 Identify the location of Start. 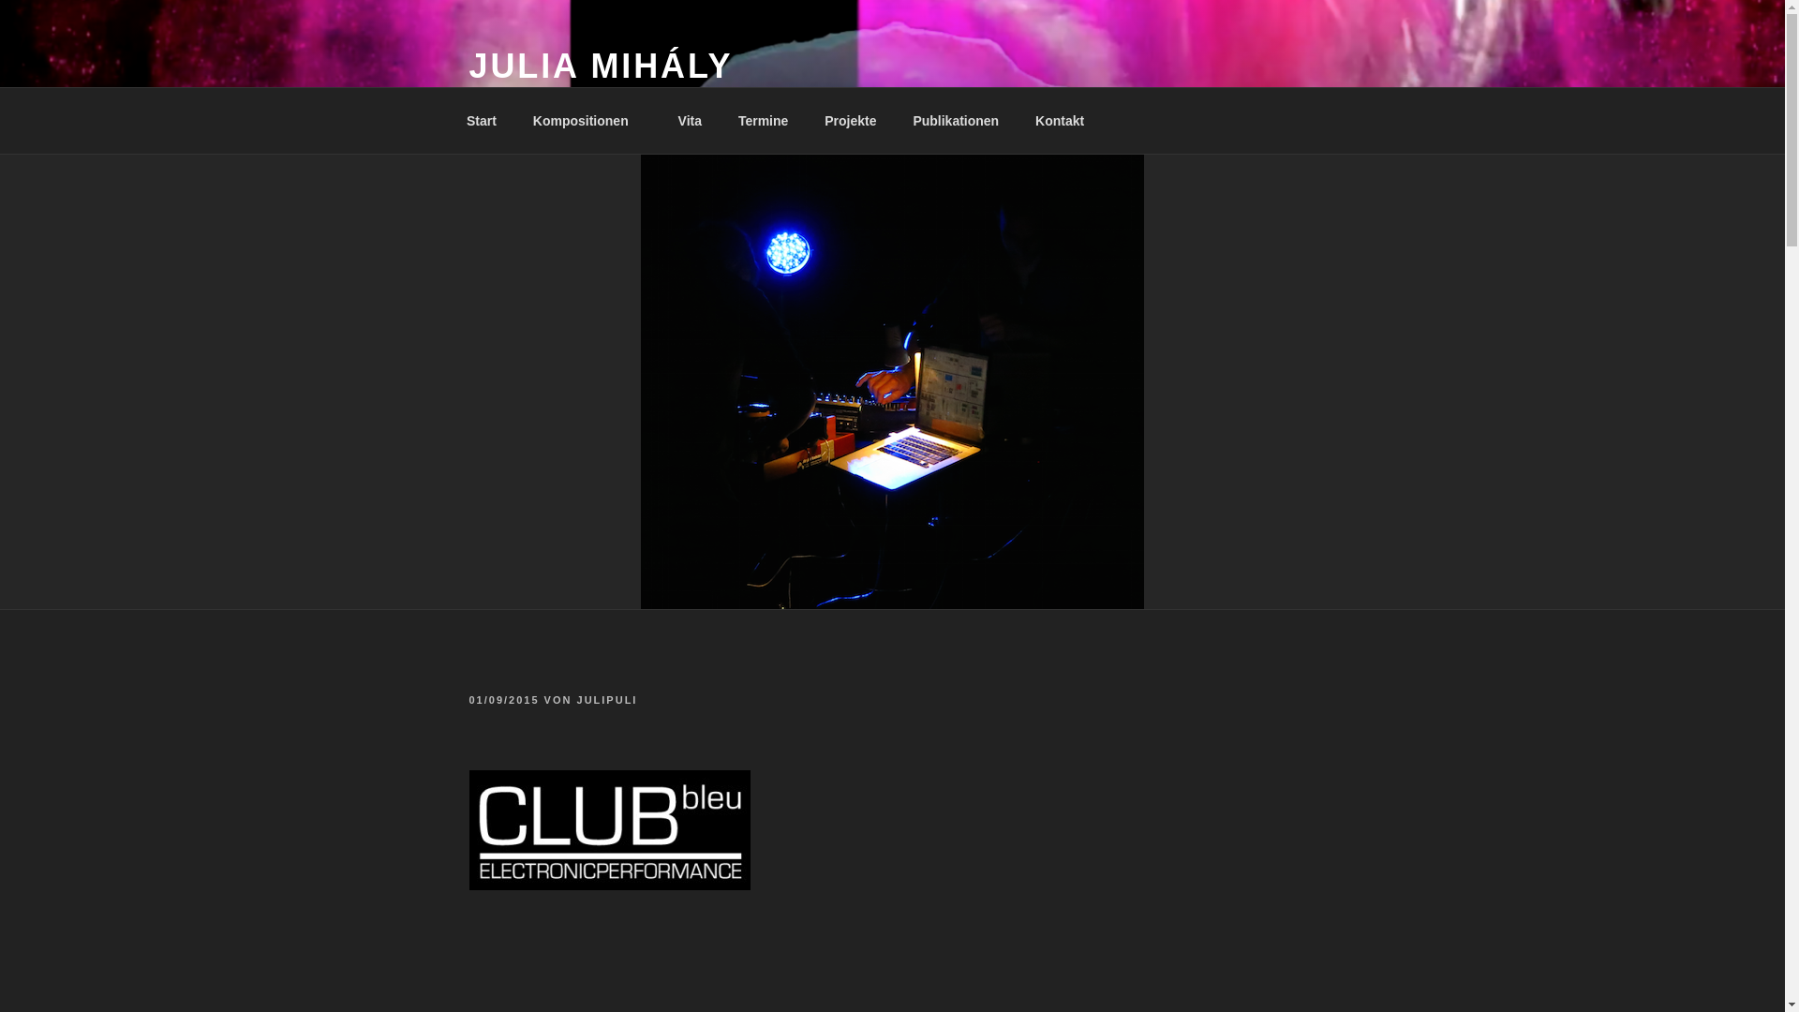
(482, 120).